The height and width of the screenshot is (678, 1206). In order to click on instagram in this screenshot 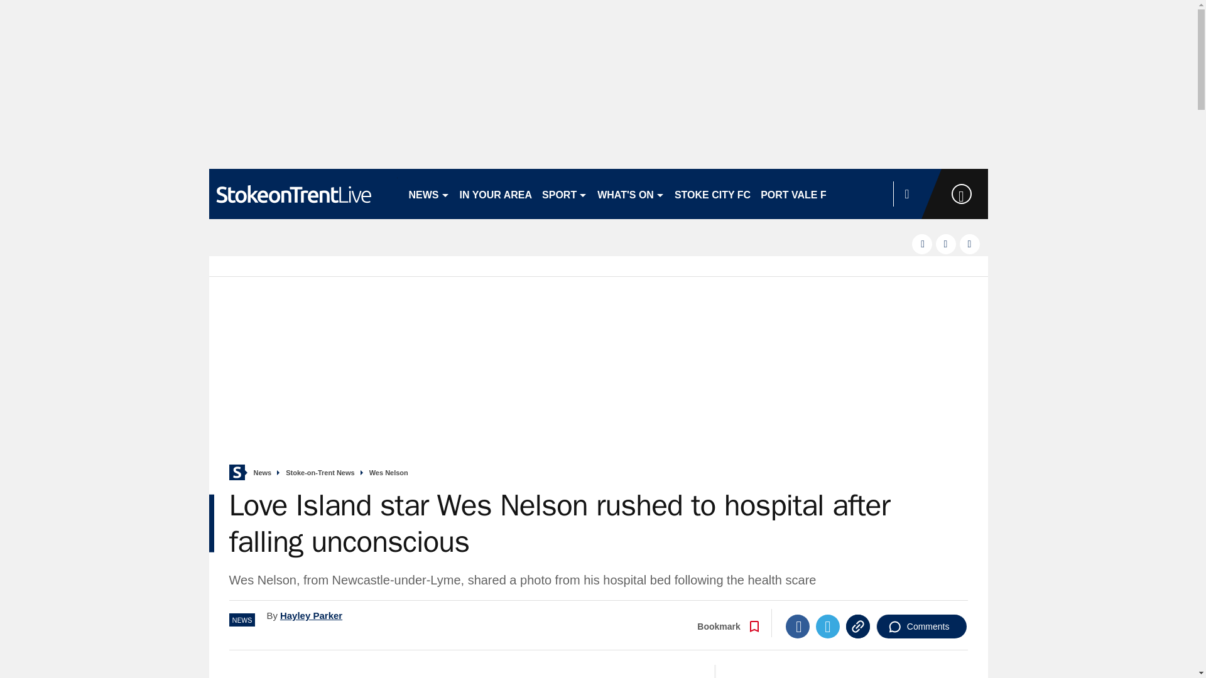, I will do `click(970, 244)`.